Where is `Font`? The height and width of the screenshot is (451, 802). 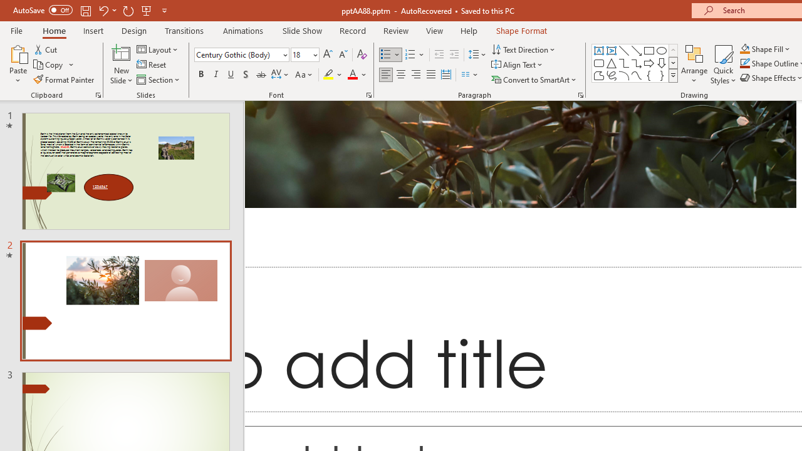 Font is located at coordinates (242, 55).